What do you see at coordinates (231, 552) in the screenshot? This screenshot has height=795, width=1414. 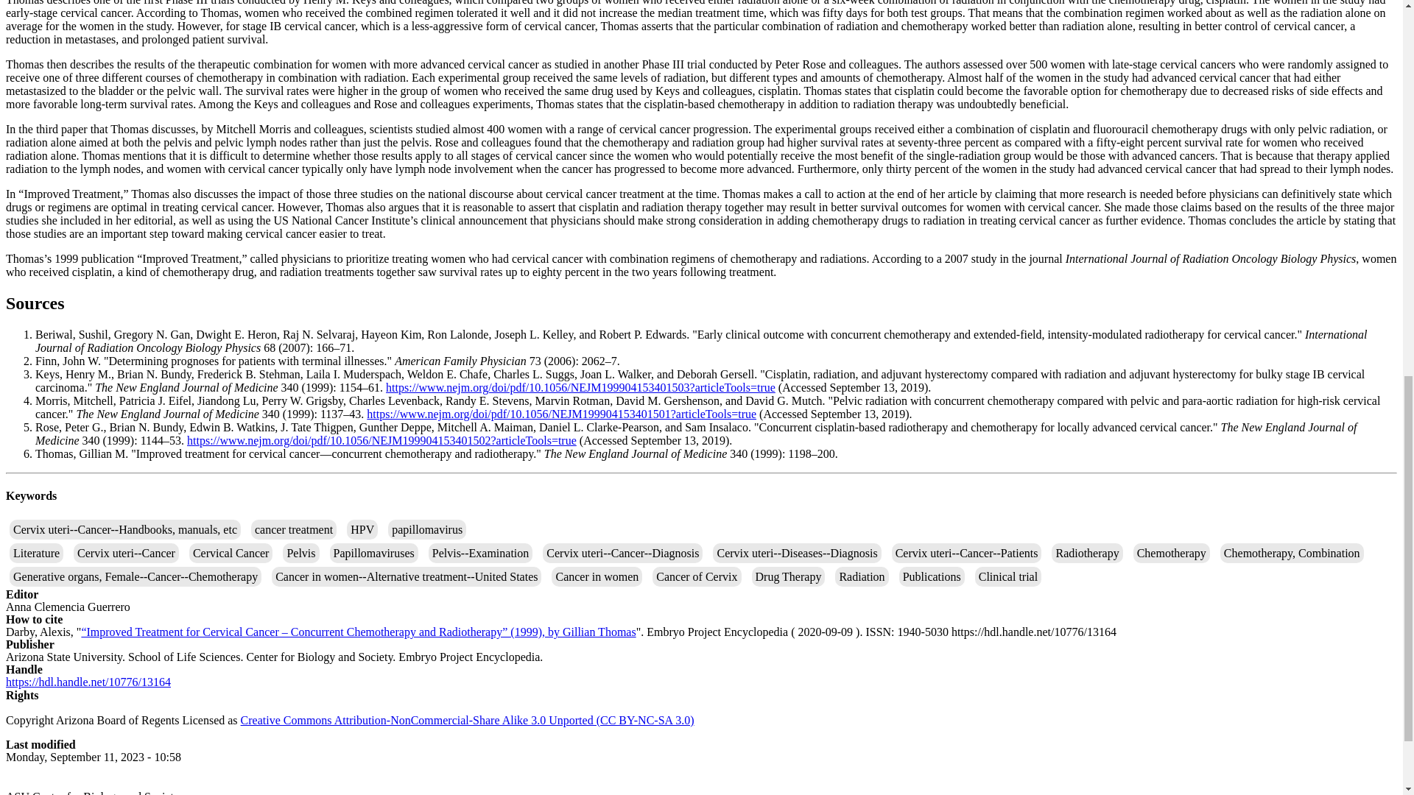 I see `Cervical Cancer` at bounding box center [231, 552].